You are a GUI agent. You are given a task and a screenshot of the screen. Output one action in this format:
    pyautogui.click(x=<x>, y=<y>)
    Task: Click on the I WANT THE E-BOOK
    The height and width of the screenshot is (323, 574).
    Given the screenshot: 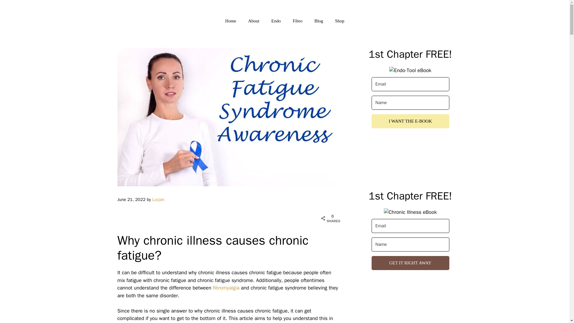 What is the action you would take?
    pyautogui.click(x=410, y=121)
    